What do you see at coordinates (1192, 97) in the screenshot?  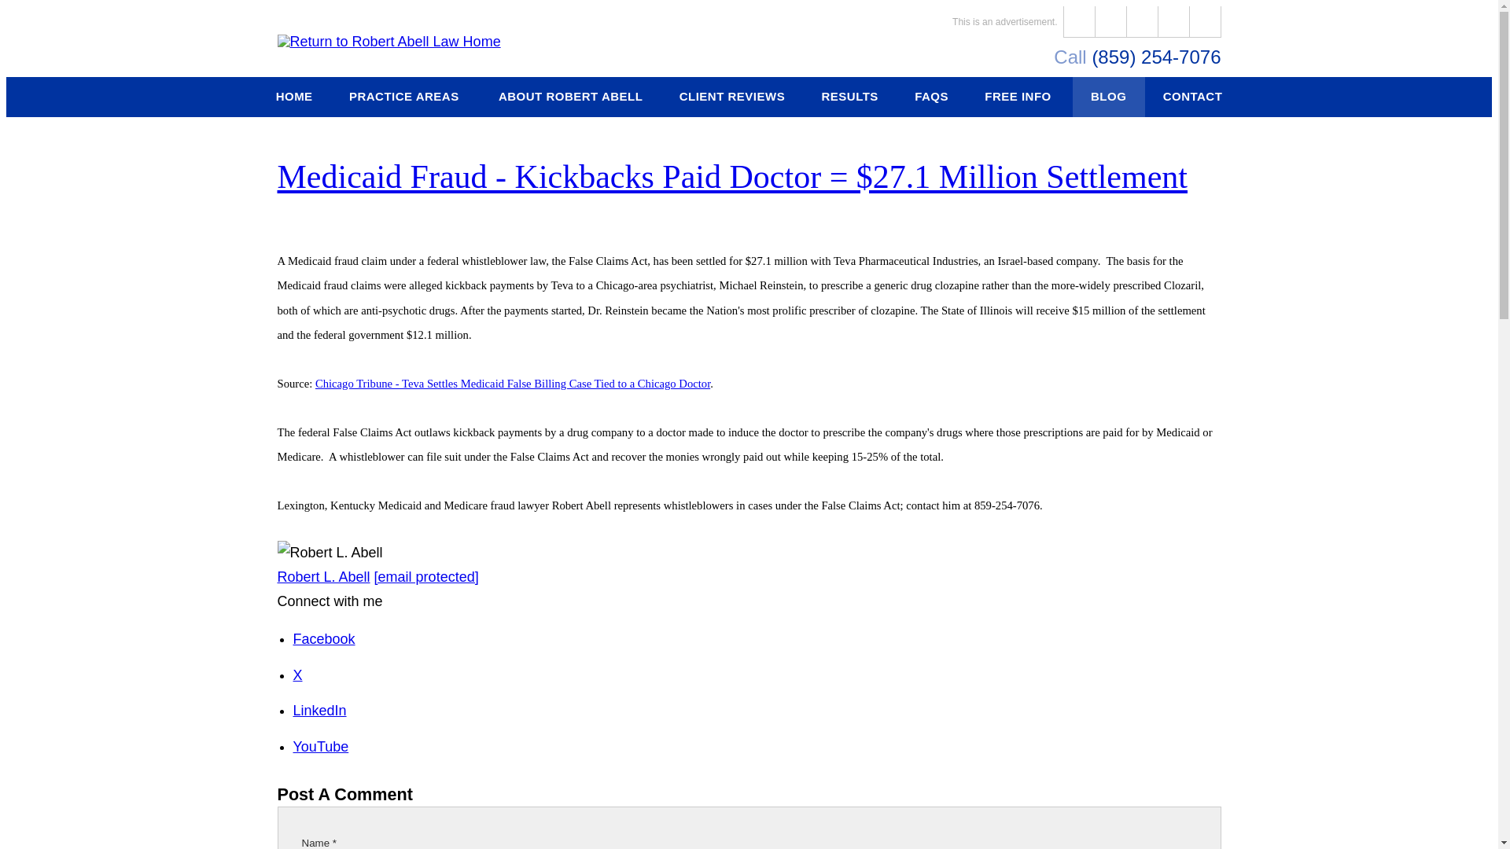 I see `CONTACT` at bounding box center [1192, 97].